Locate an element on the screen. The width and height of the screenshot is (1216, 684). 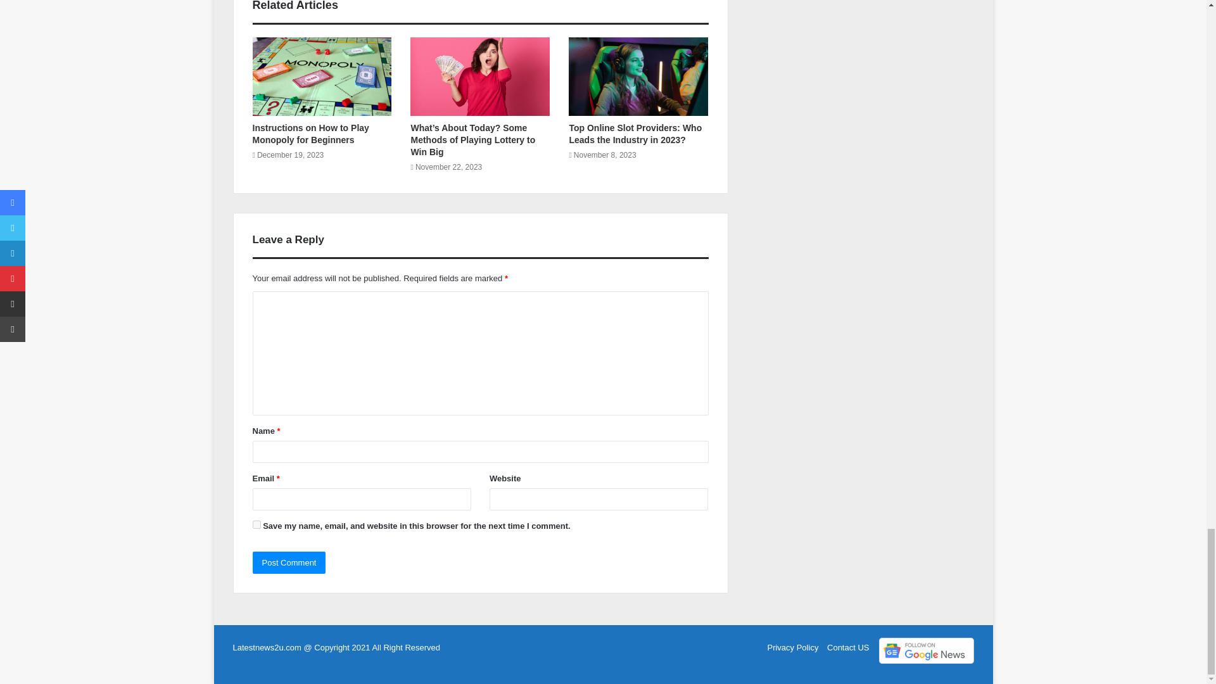
yes is located at coordinates (256, 524).